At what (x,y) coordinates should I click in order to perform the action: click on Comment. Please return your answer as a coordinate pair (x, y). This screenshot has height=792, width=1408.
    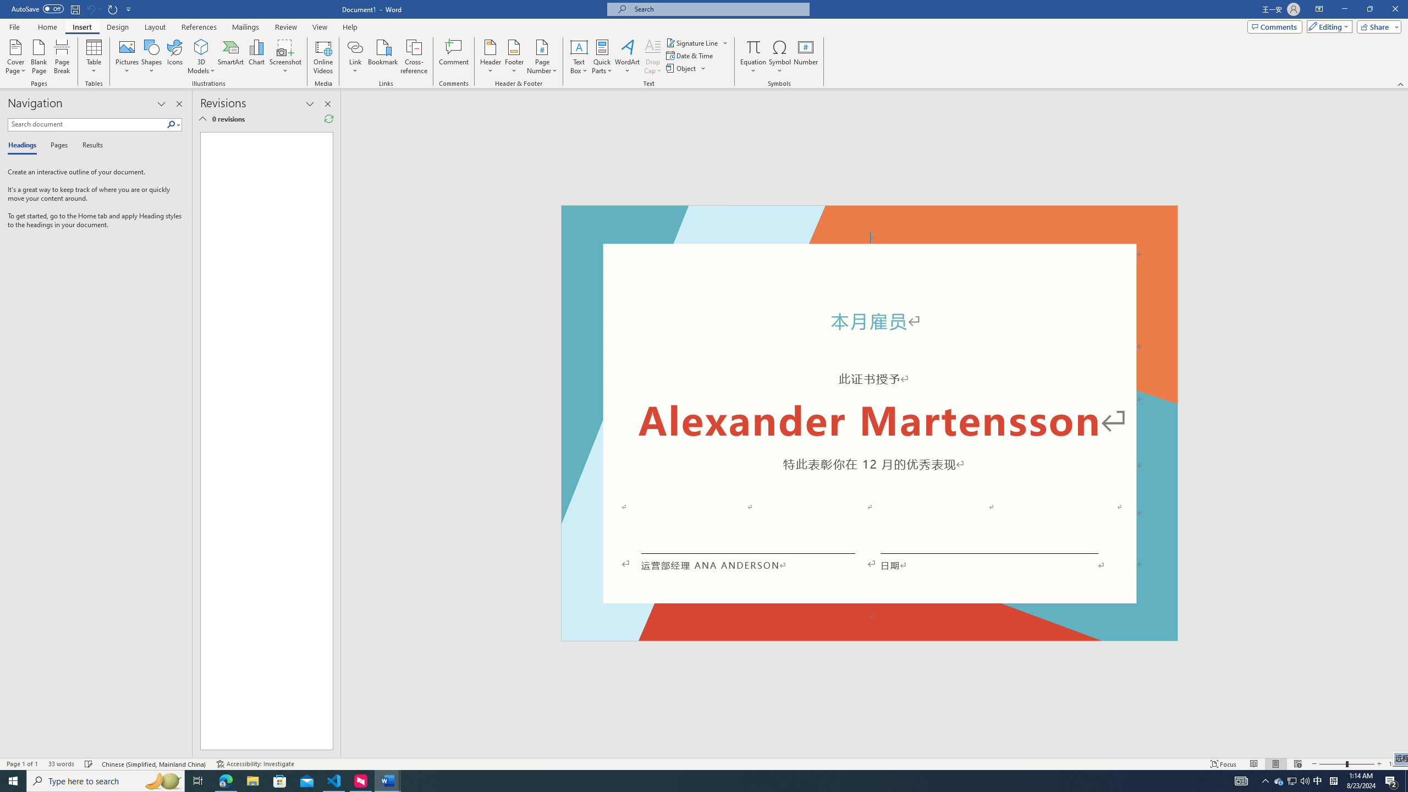
    Looking at the image, I should click on (454, 57).